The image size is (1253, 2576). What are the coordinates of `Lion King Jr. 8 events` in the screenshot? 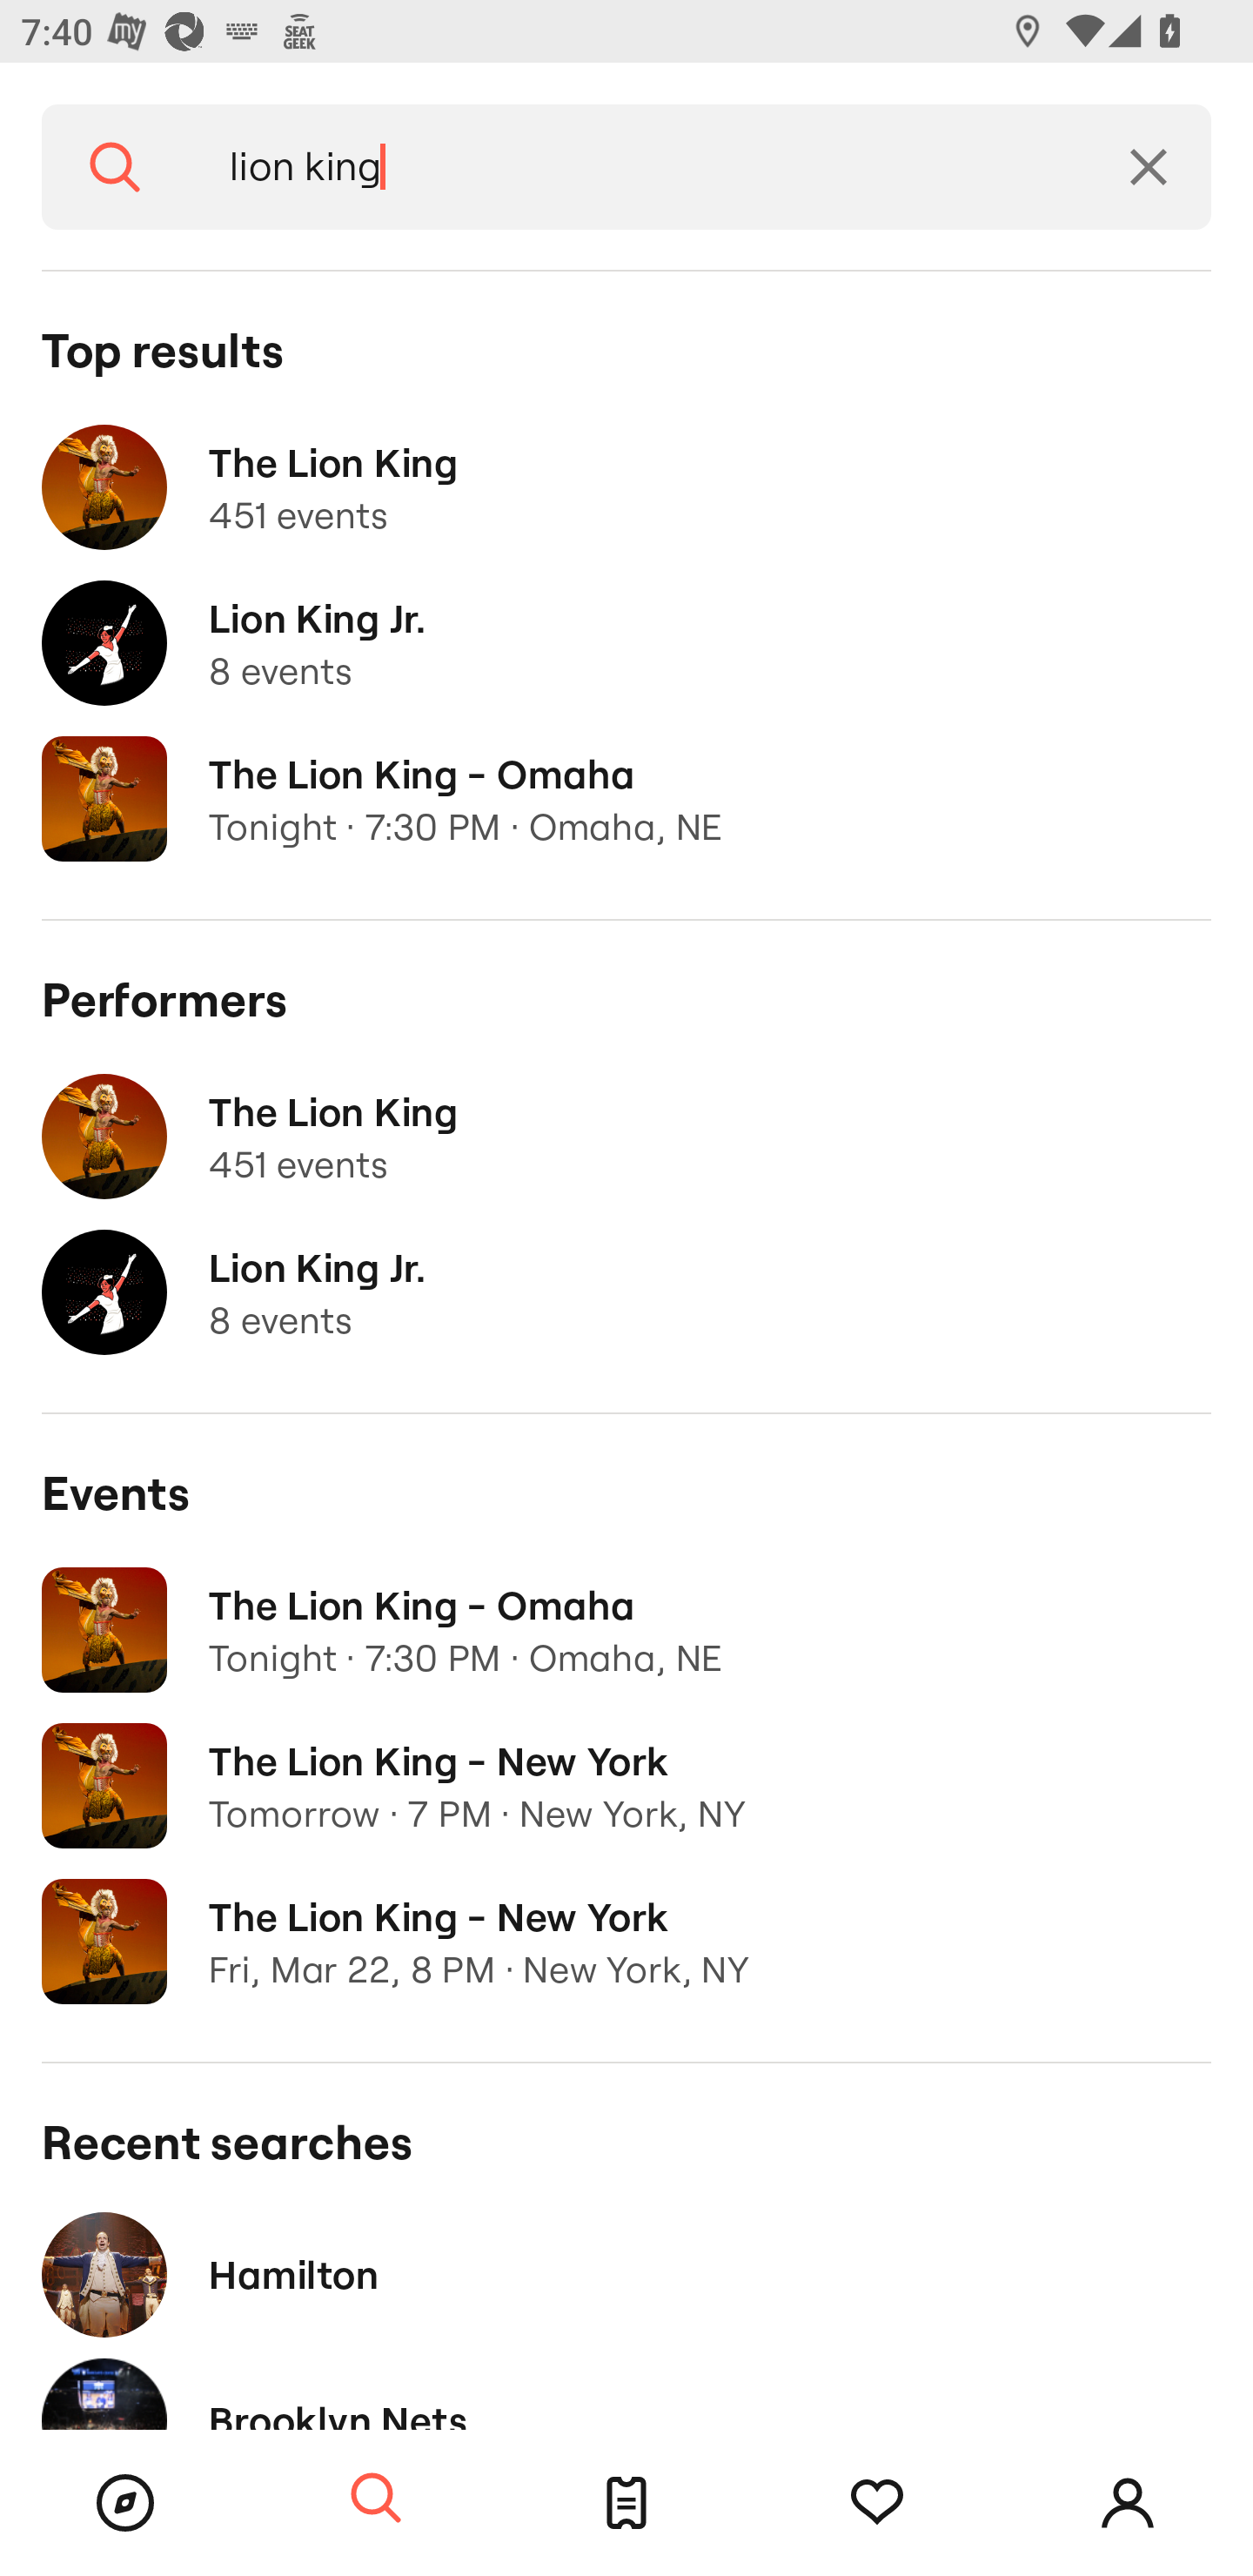 It's located at (626, 644).